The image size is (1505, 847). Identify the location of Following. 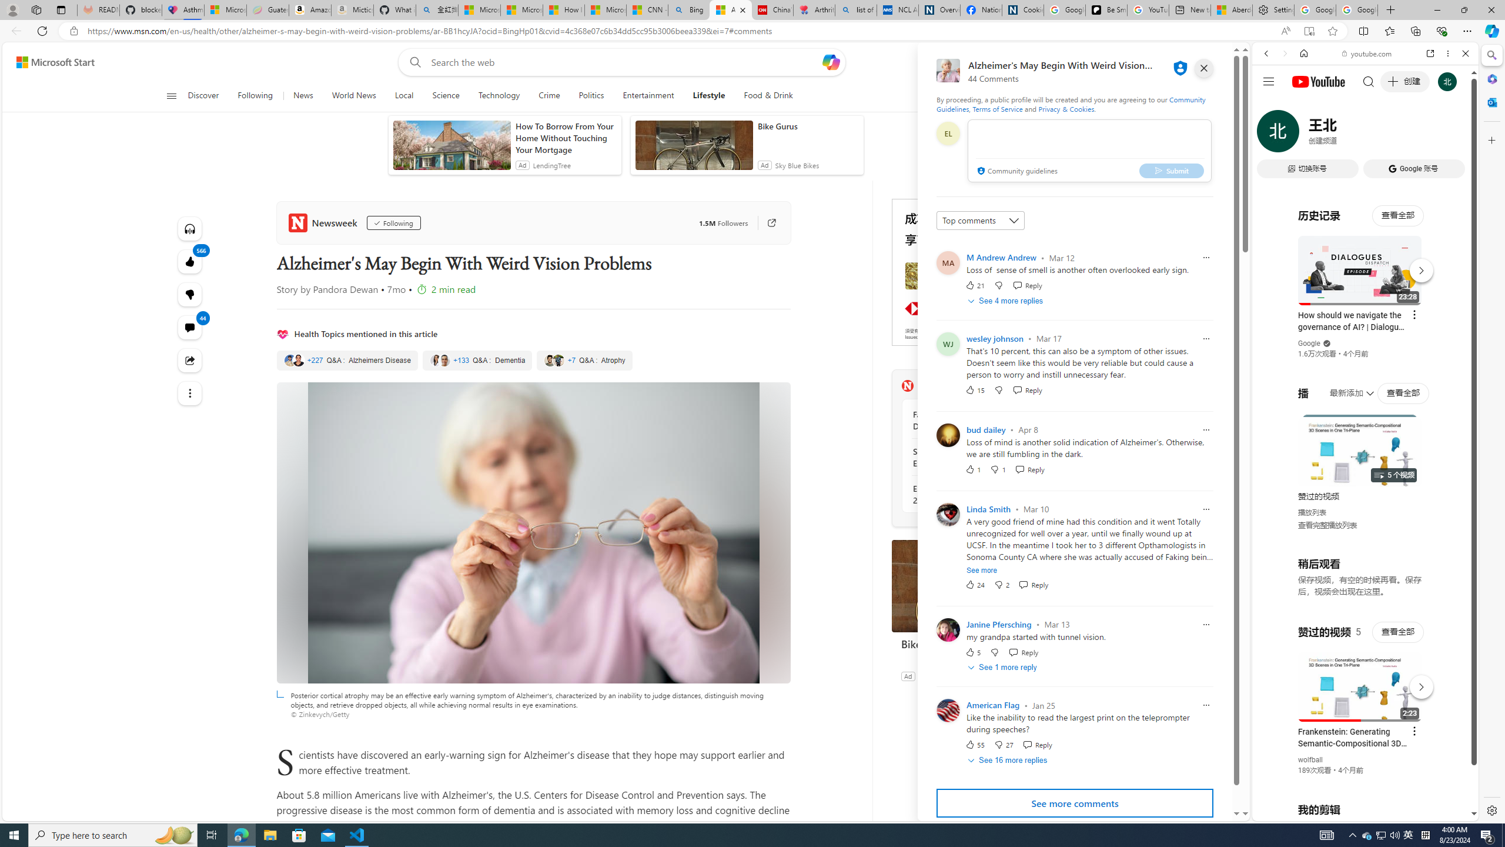
(255, 96).